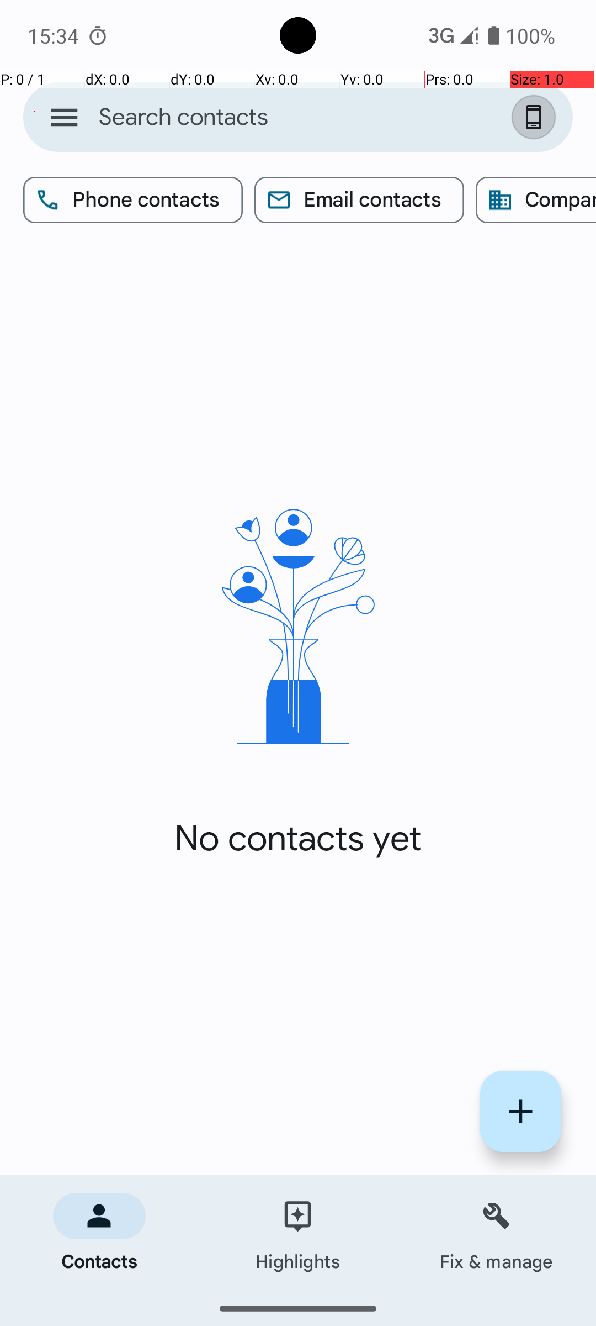 This screenshot has height=1326, width=596. Describe the element at coordinates (359, 200) in the screenshot. I see `Email contacts` at that location.